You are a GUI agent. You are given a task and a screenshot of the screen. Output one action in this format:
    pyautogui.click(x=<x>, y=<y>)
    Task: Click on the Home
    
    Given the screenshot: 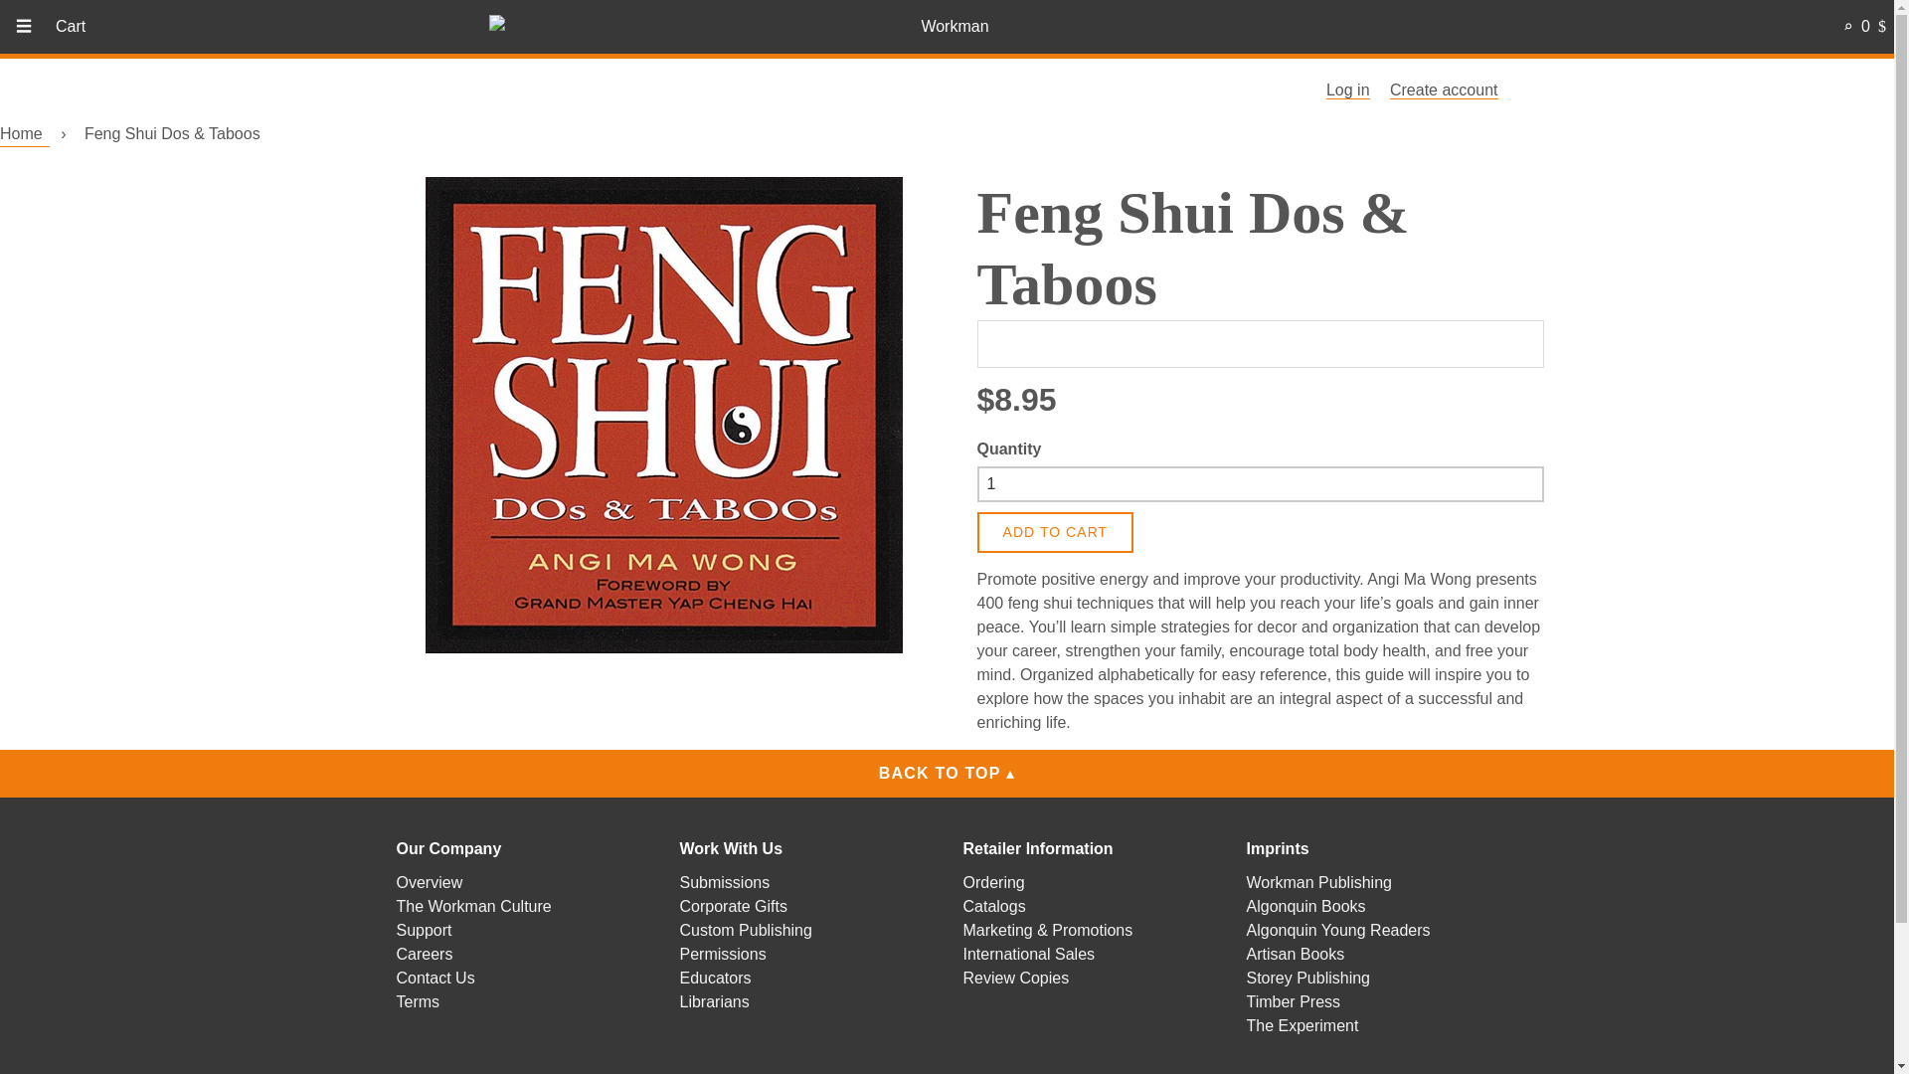 What is the action you would take?
    pyautogui.click(x=24, y=134)
    